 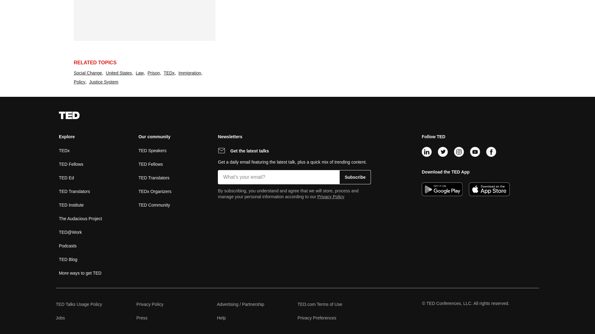 What do you see at coordinates (190, 73) in the screenshot?
I see `Immigration` at bounding box center [190, 73].